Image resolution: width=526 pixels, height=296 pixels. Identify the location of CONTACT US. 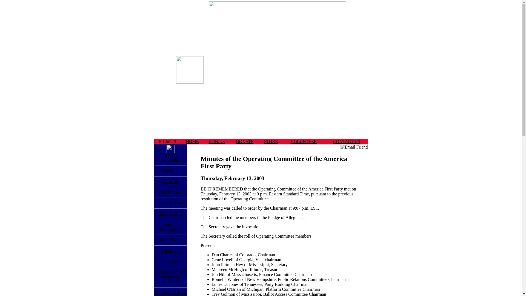
(346, 141).